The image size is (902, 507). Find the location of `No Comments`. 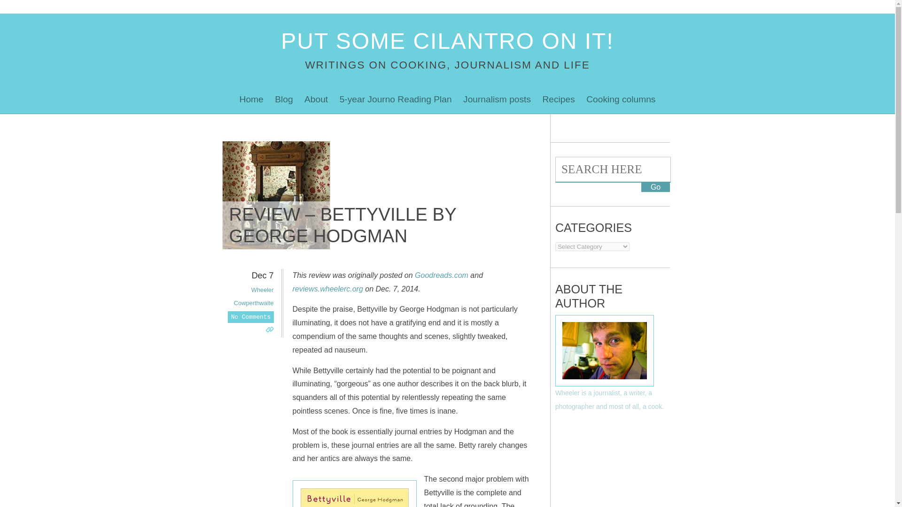

No Comments is located at coordinates (250, 317).